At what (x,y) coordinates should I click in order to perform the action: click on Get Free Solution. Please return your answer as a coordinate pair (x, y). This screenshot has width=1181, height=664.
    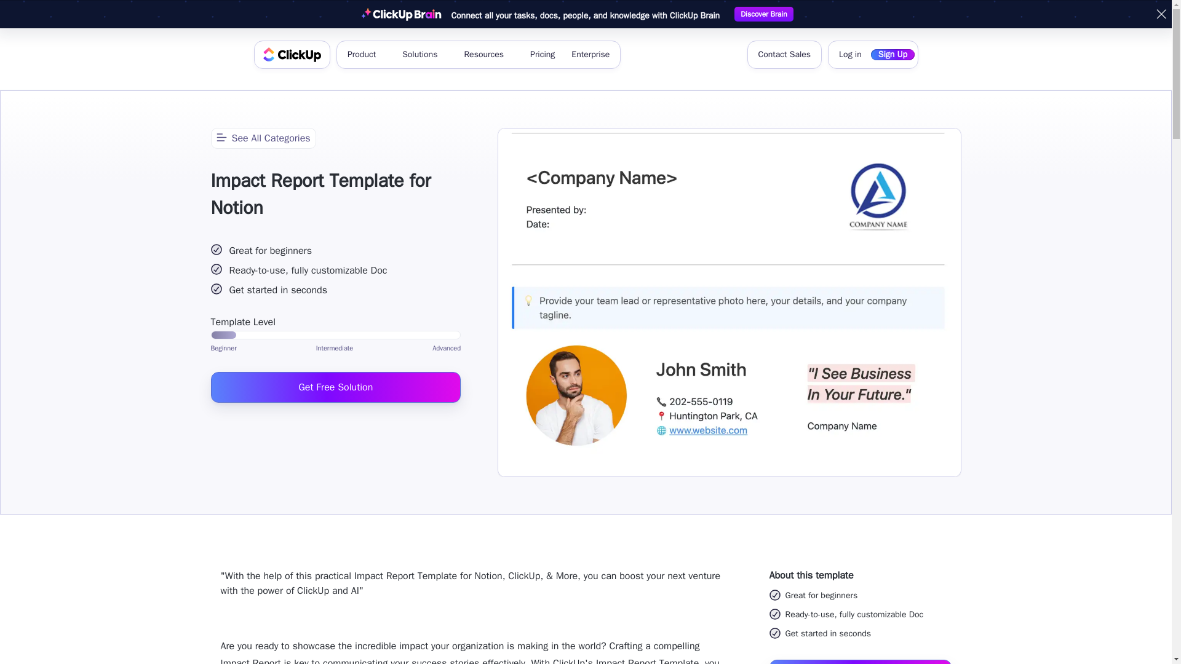
    Looking at the image, I should click on (335, 386).